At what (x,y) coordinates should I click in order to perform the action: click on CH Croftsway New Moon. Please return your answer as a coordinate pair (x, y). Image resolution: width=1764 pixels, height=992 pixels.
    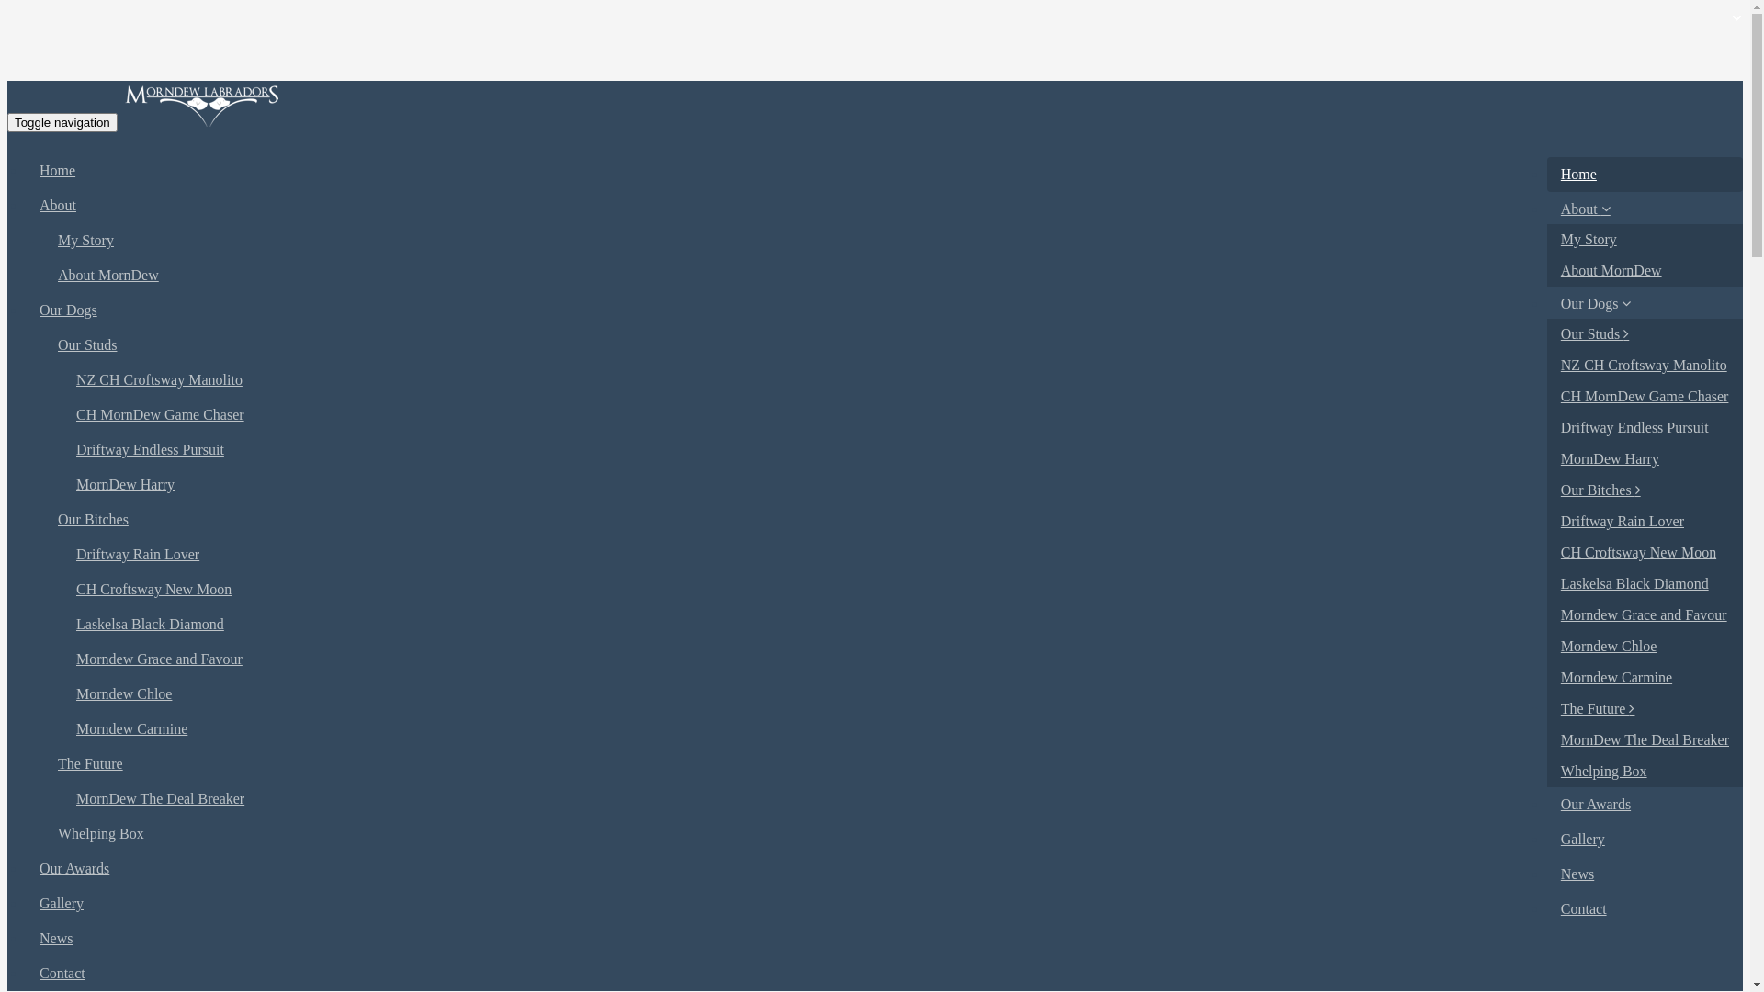
    Looking at the image, I should click on (902, 590).